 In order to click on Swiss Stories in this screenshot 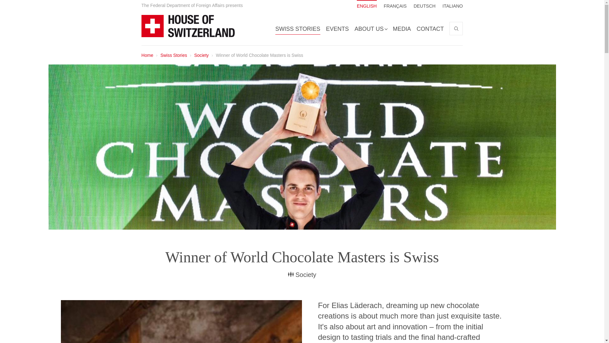, I will do `click(174, 55)`.